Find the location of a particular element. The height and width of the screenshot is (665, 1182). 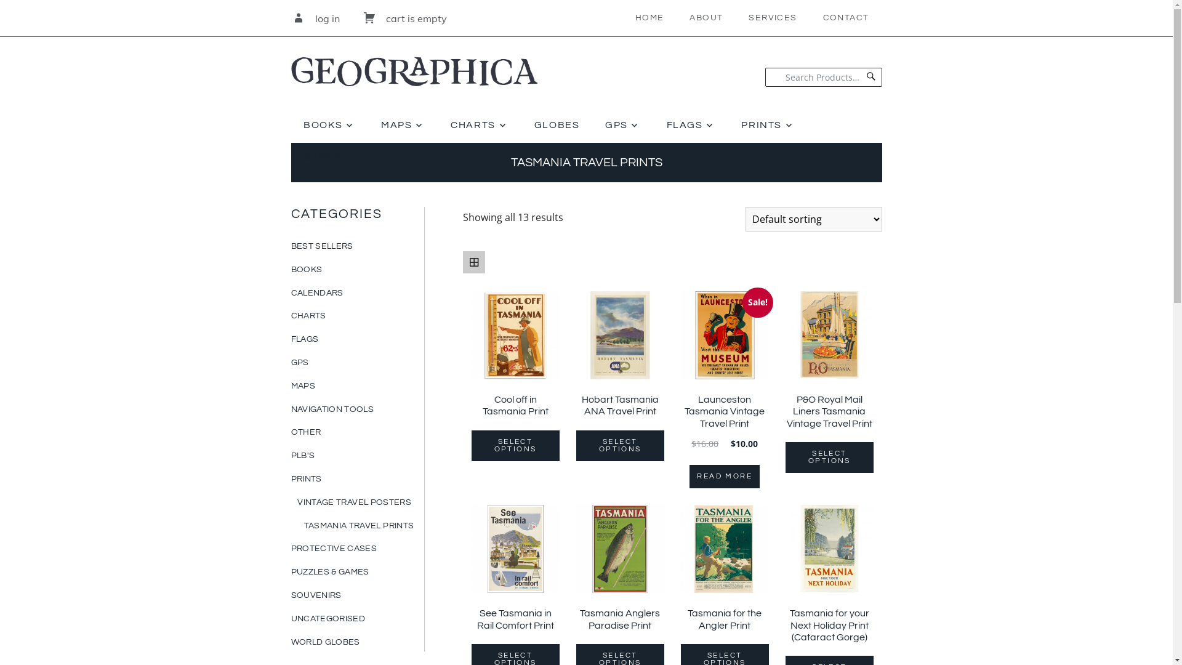

SERVICES is located at coordinates (773, 18).